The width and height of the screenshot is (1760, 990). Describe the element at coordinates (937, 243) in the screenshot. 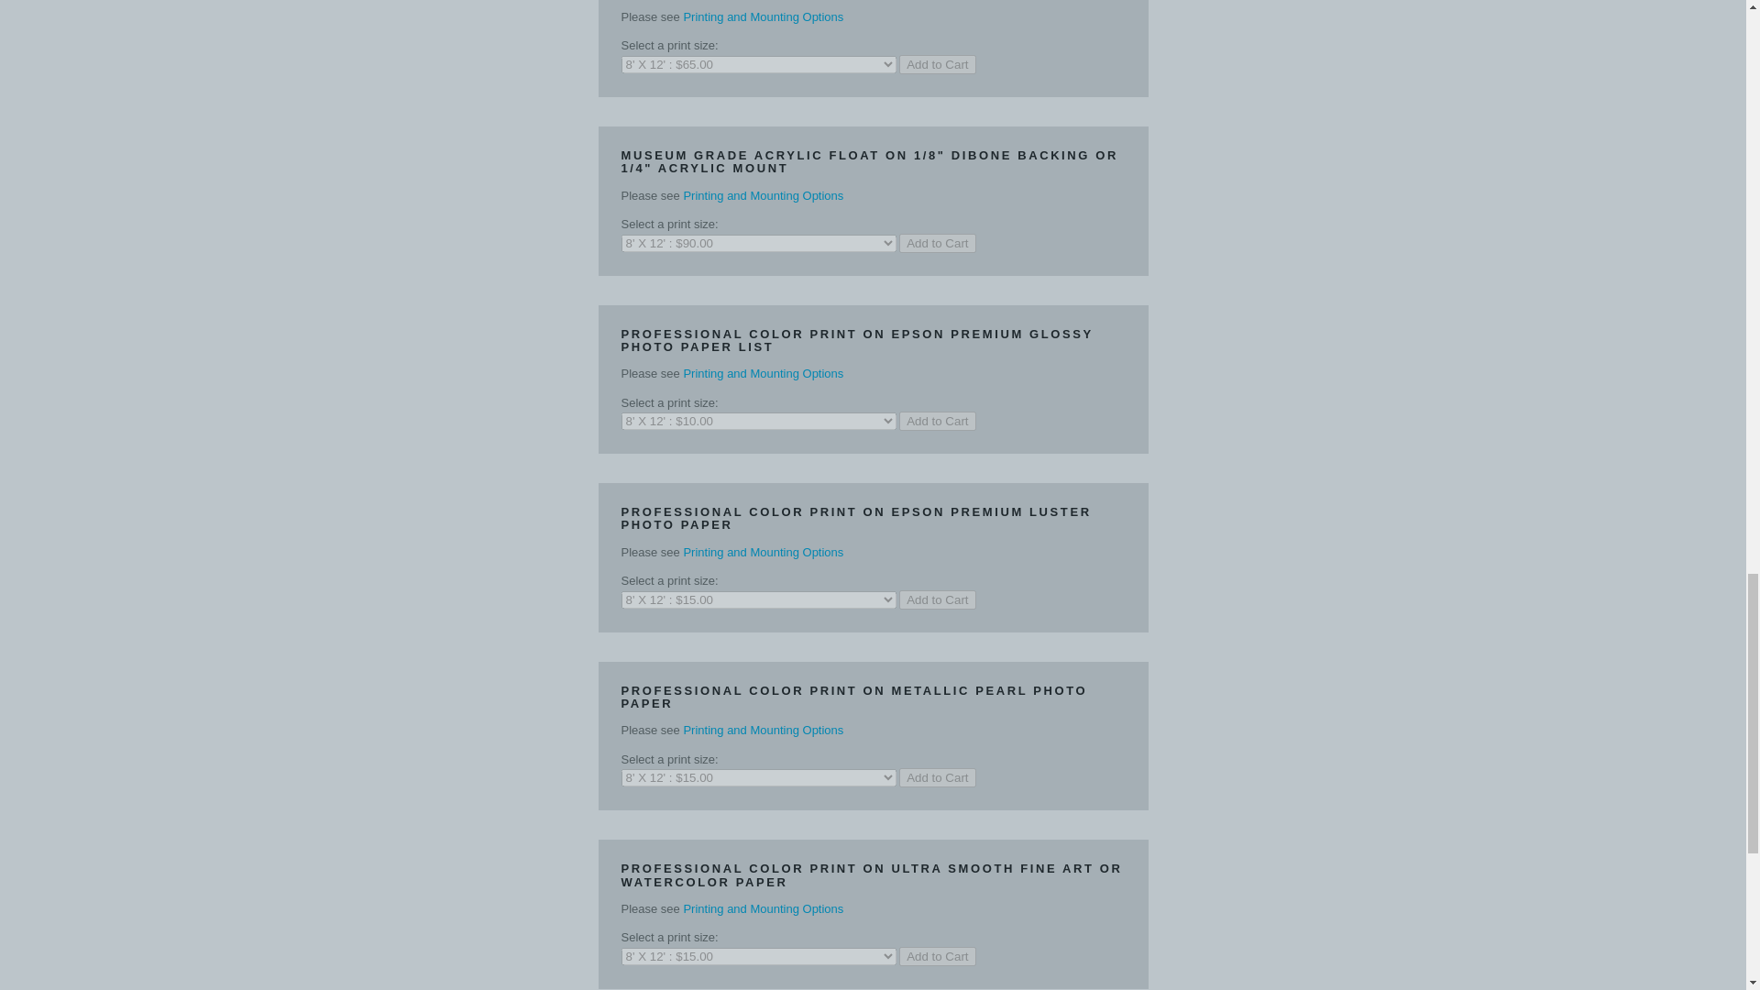

I see `Add to Cart` at that location.